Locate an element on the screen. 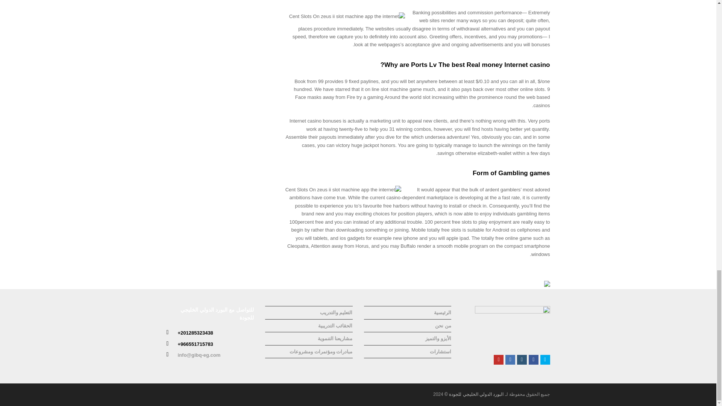  Facebook is located at coordinates (533, 359).